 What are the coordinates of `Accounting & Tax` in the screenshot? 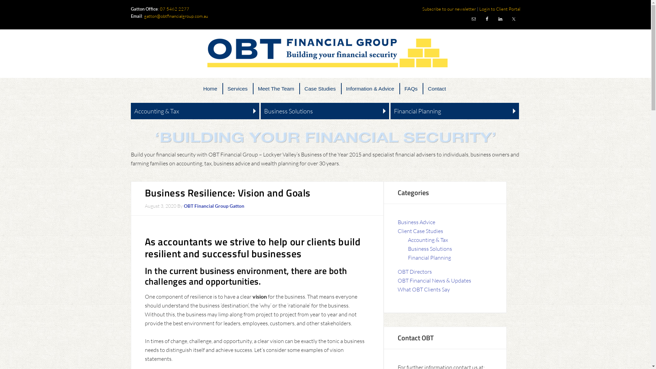 It's located at (428, 240).